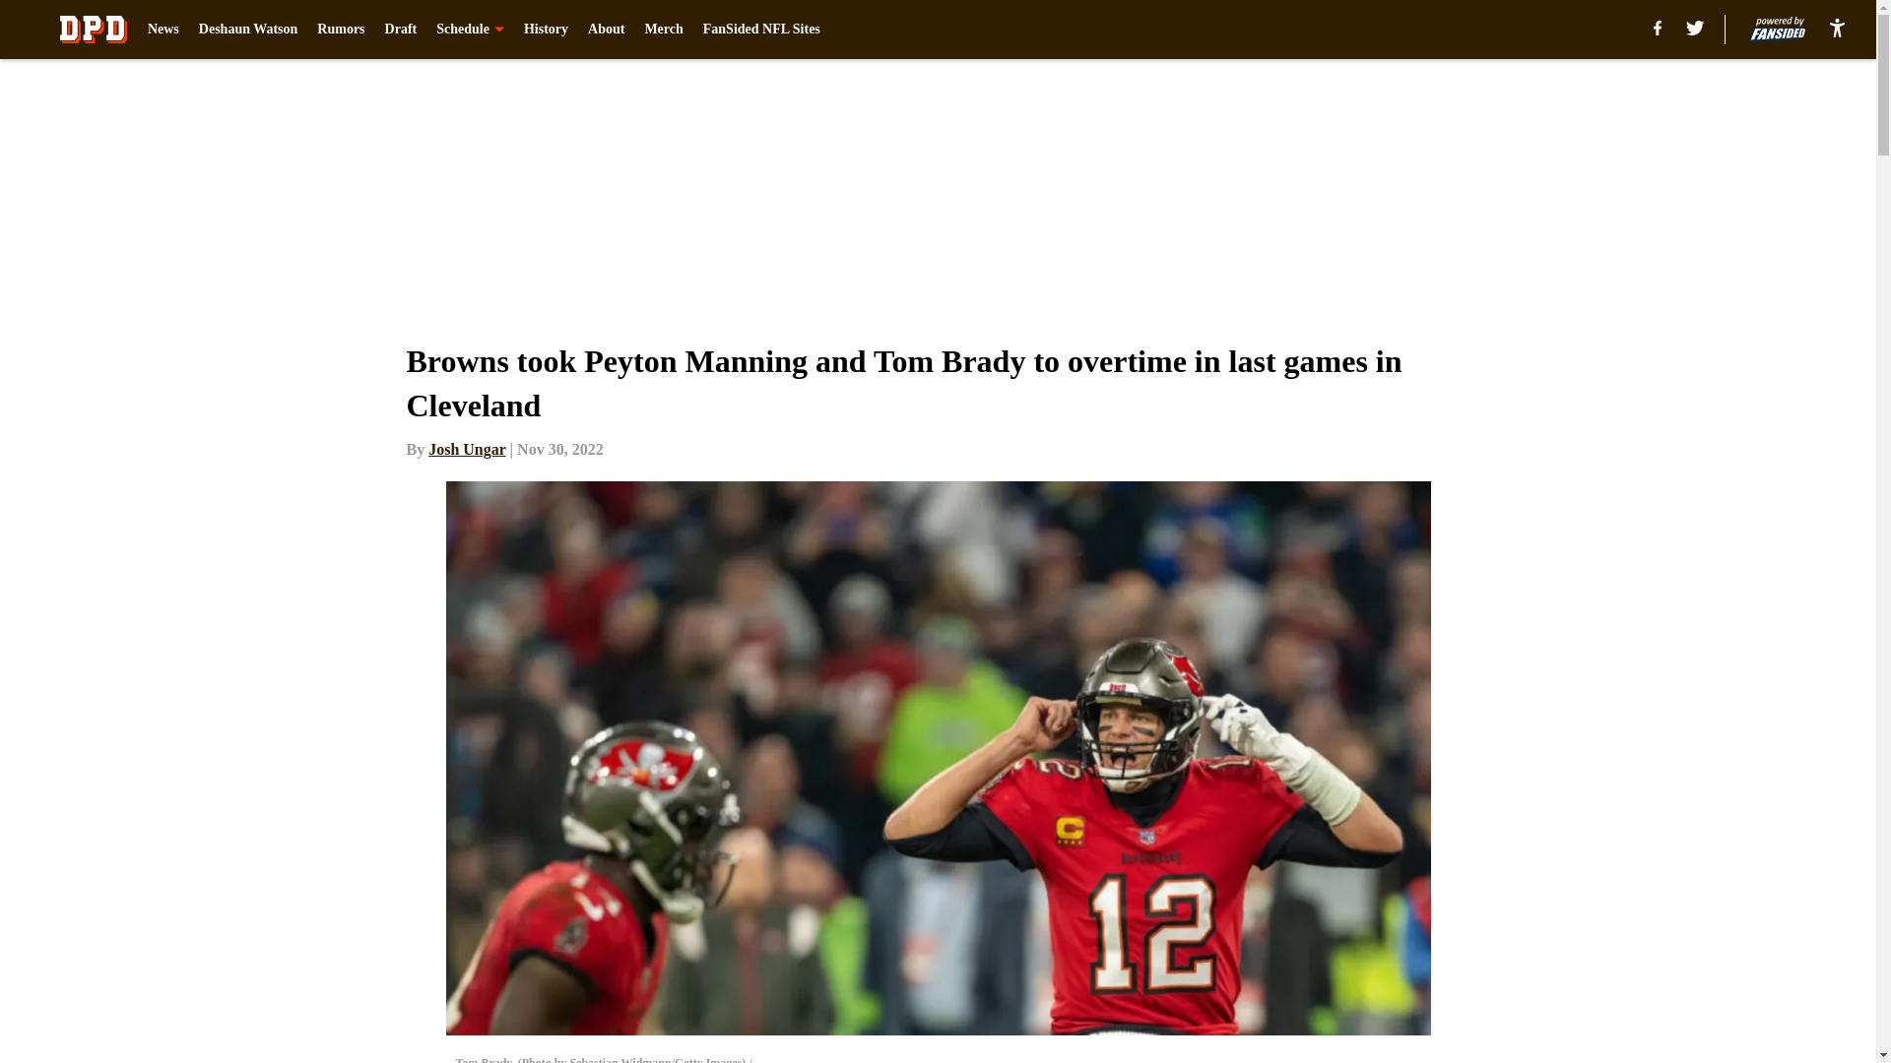 This screenshot has width=1891, height=1063. I want to click on Josh Ungar, so click(467, 449).